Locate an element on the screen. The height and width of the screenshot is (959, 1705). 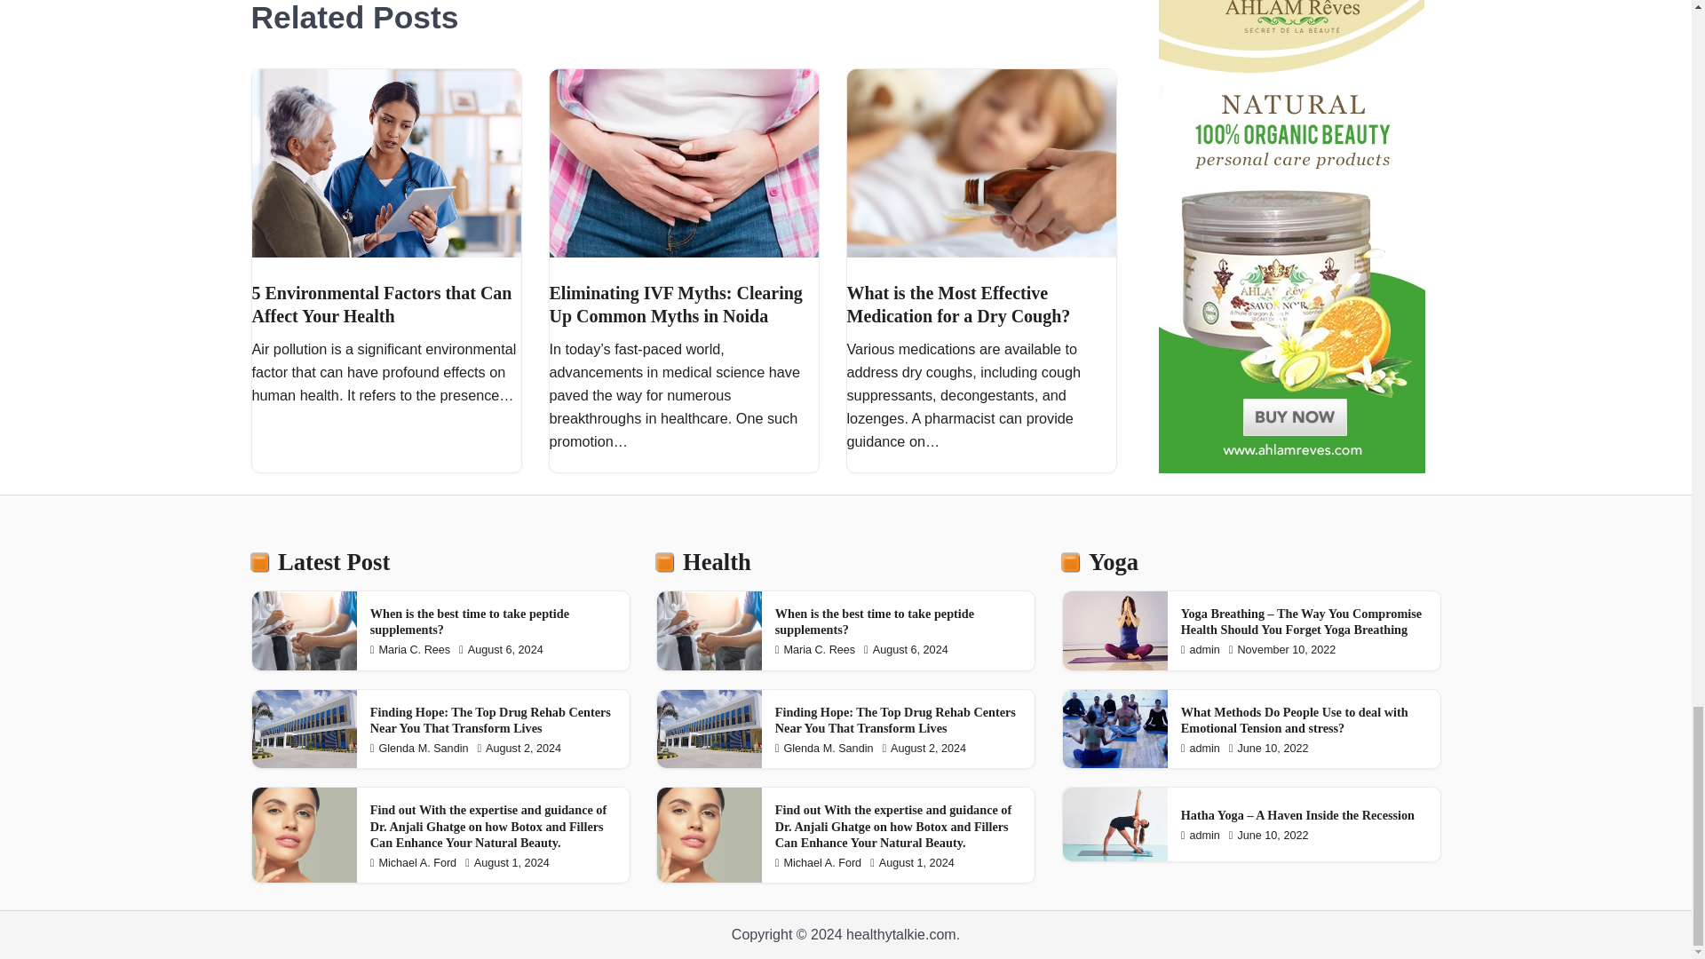
What is the Most Effective Medication for a Dry Cough? is located at coordinates (959, 304).